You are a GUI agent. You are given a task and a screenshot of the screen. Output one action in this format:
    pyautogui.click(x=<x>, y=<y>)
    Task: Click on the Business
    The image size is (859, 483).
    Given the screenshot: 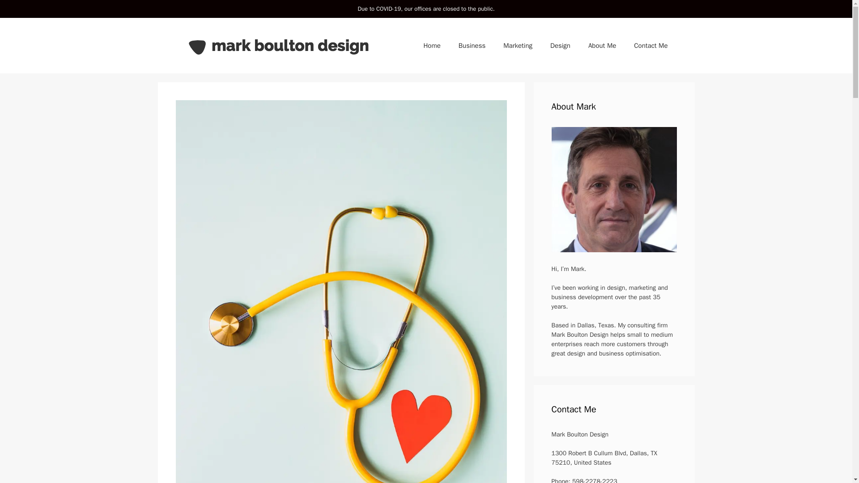 What is the action you would take?
    pyautogui.click(x=472, y=46)
    